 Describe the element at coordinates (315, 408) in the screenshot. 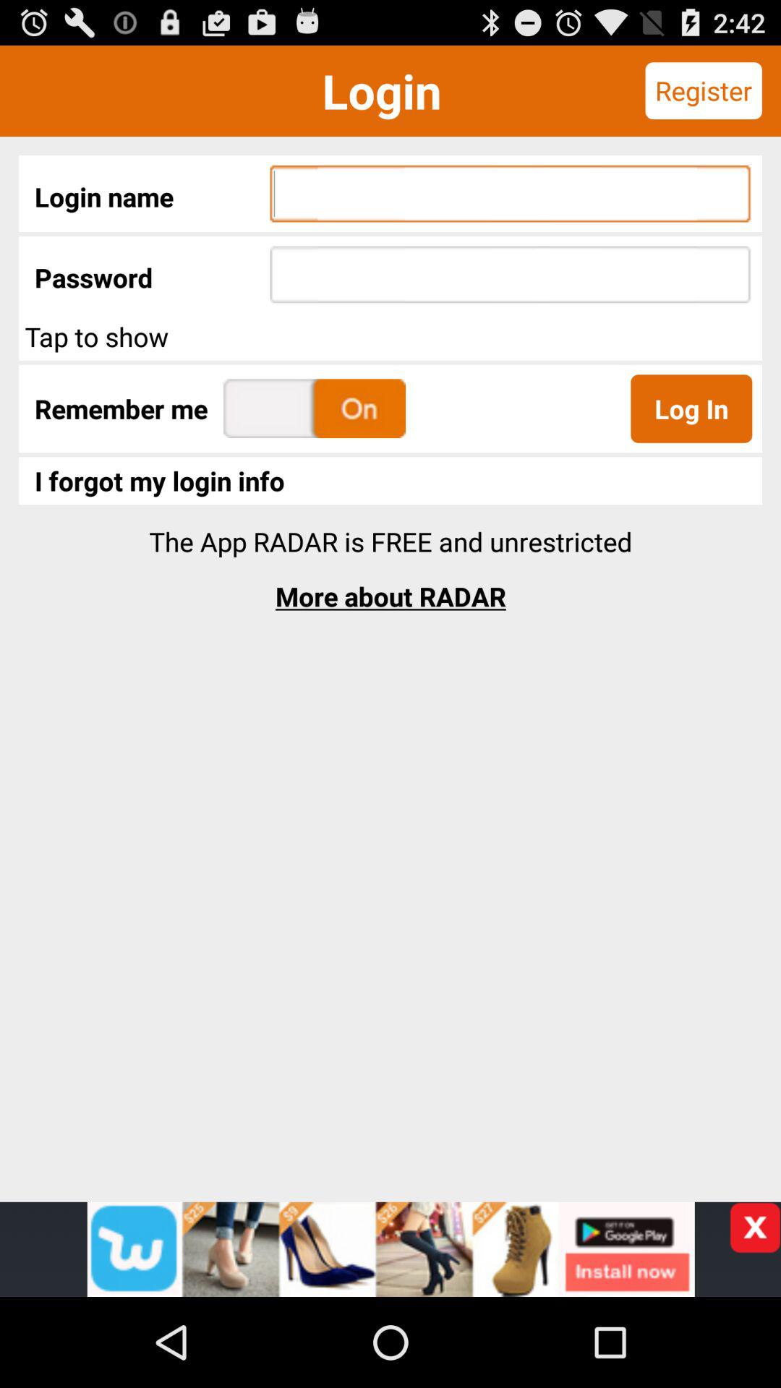

I see `toggle remember me option` at that location.